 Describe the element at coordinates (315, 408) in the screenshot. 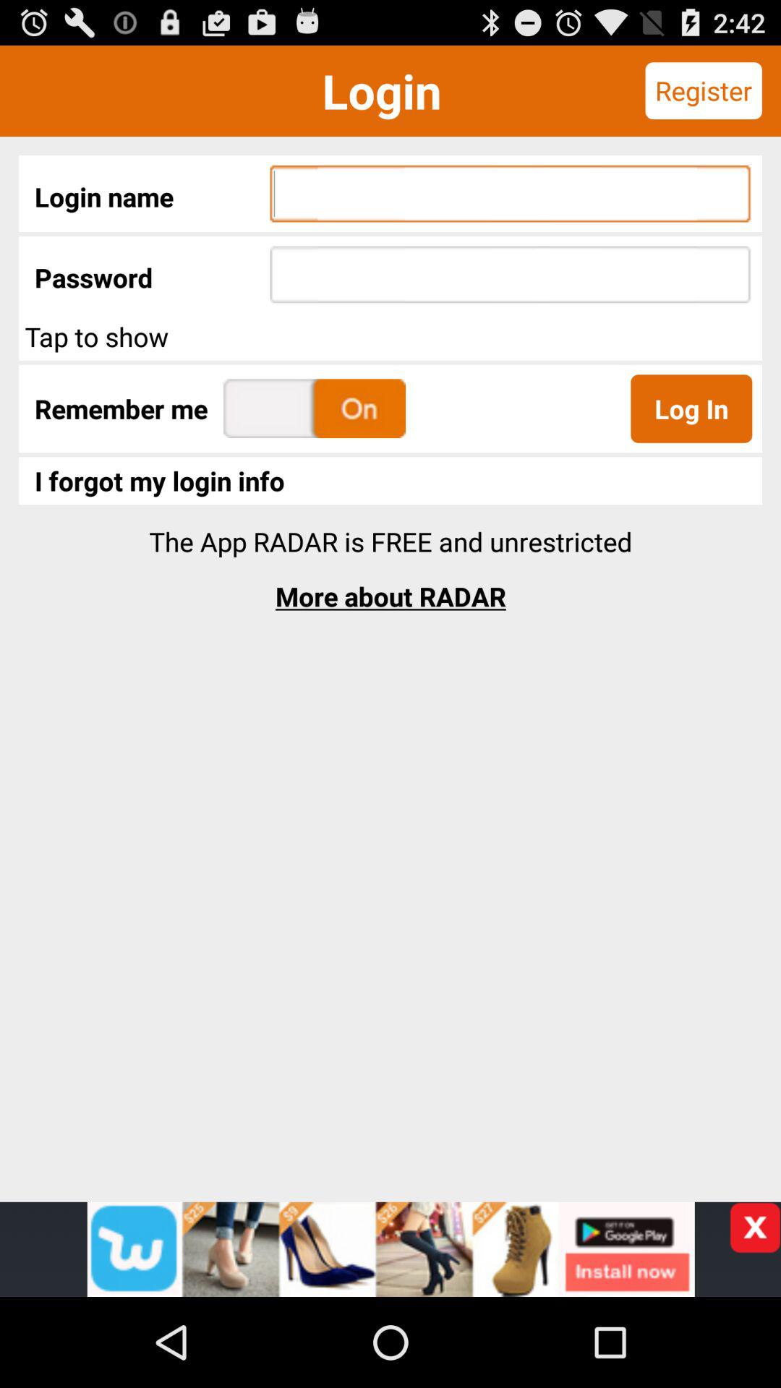

I see `toggle remember me option` at that location.